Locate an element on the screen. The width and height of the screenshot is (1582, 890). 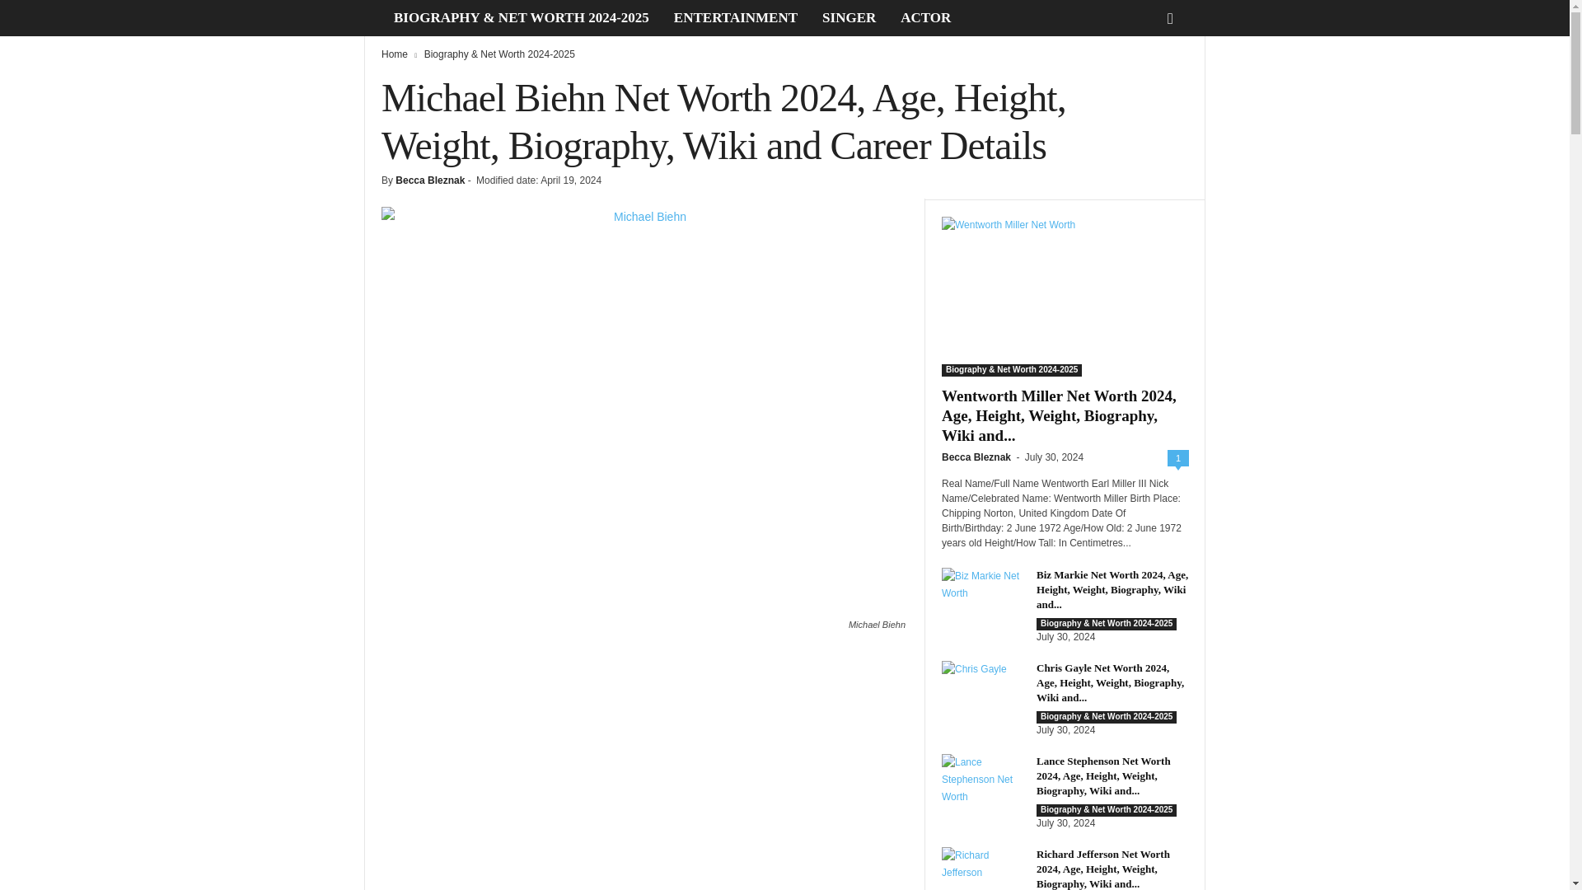
Becca Bleznak is located at coordinates (430, 180).